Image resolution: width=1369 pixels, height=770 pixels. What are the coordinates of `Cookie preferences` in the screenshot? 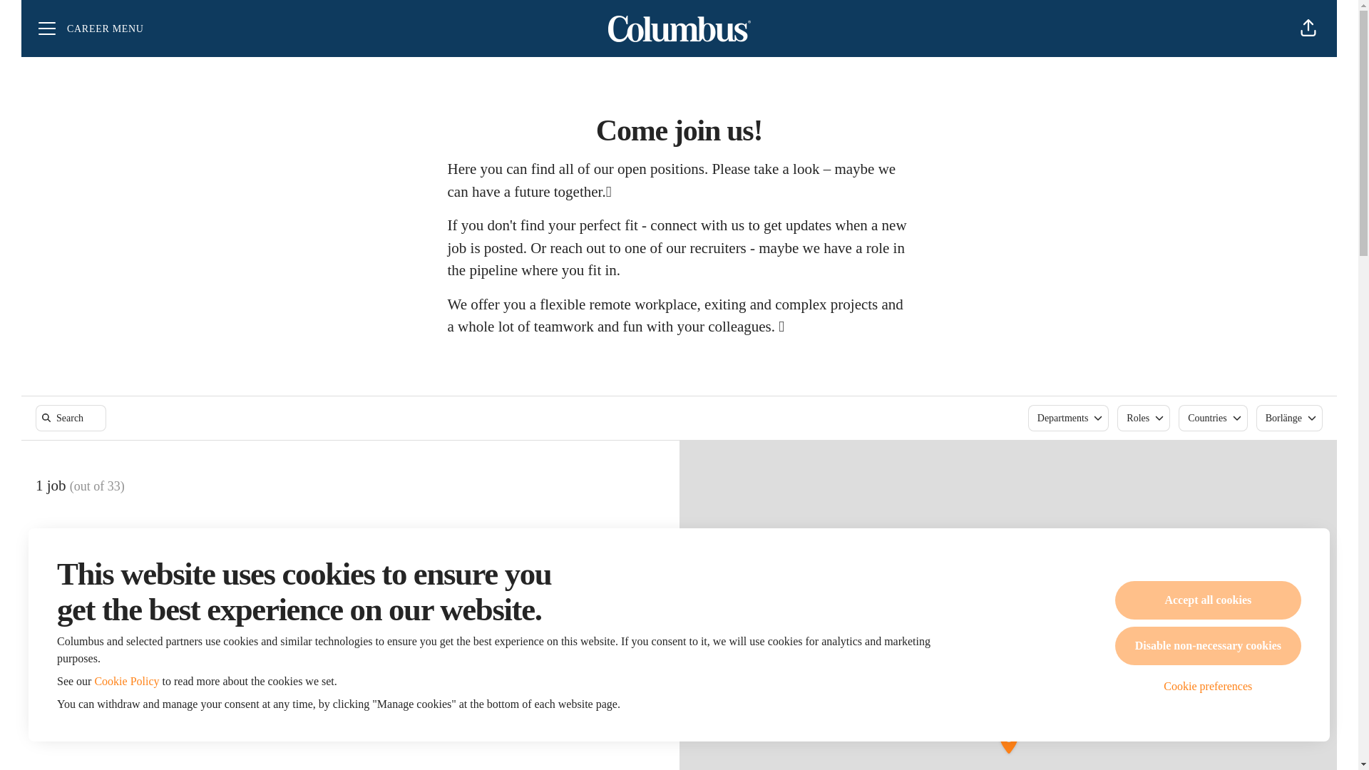 It's located at (1208, 686).